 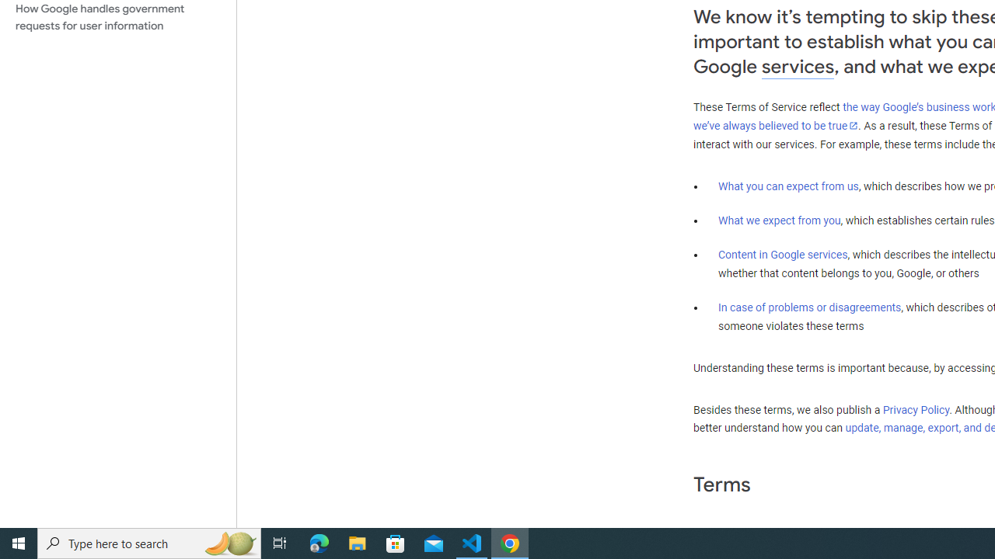 I want to click on In case of problems or disagreements, so click(x=810, y=307).